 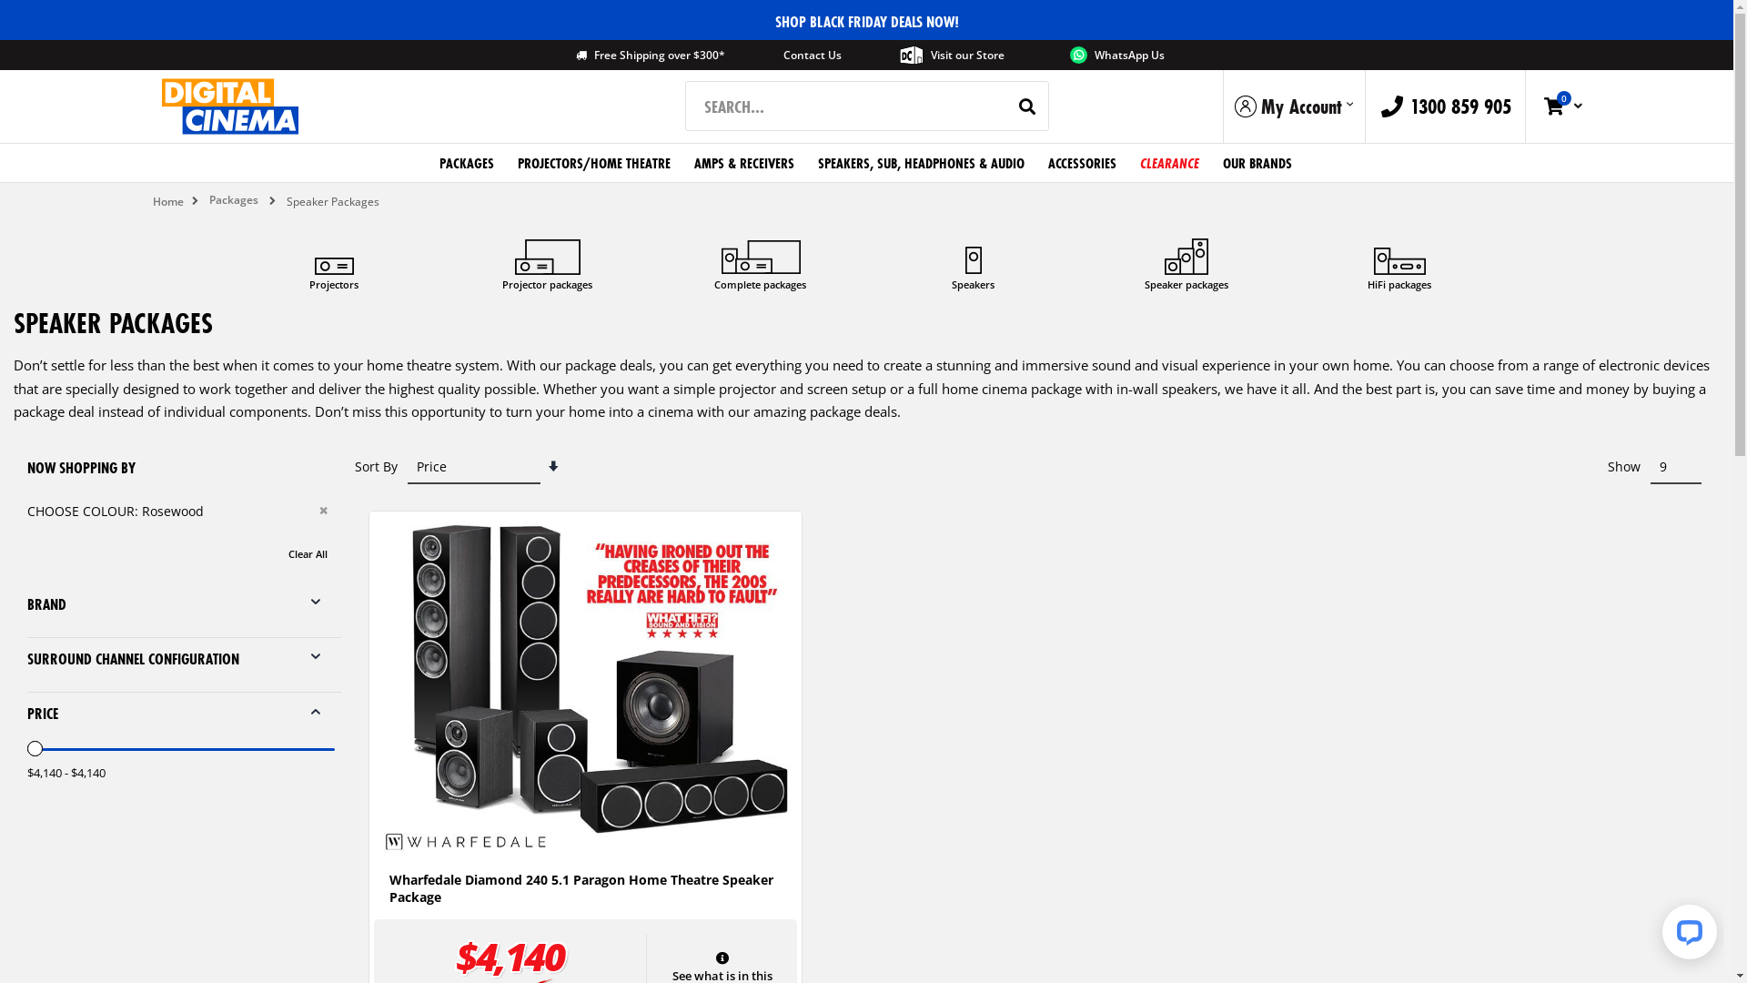 I want to click on Digital Cinema Home Theatre, so click(x=230, y=106).